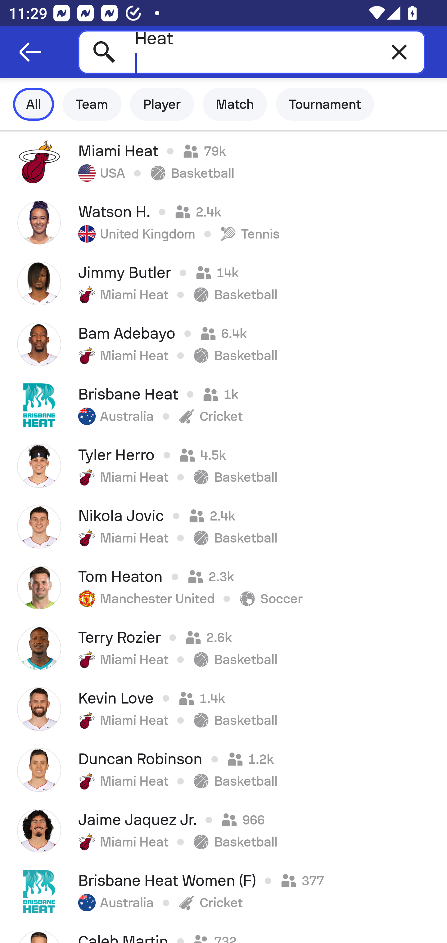  Describe the element at coordinates (223, 466) in the screenshot. I see `Tyler Herro 4.5k Miami Heat Basketball` at that location.